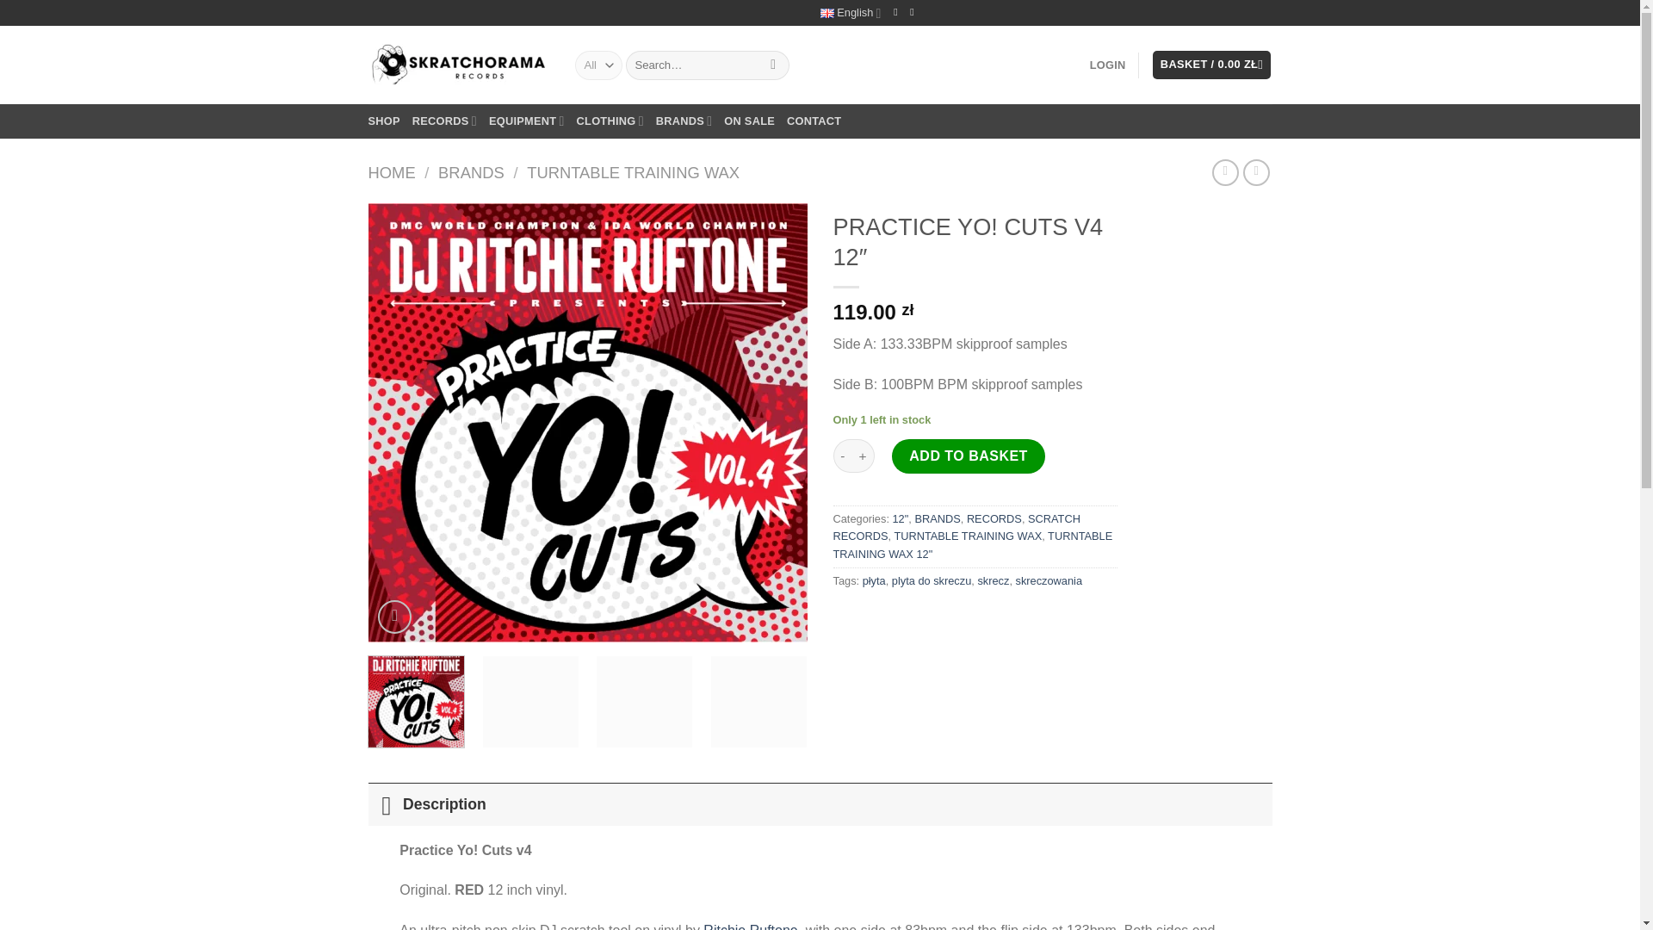  I want to click on CLOTHING, so click(610, 121).